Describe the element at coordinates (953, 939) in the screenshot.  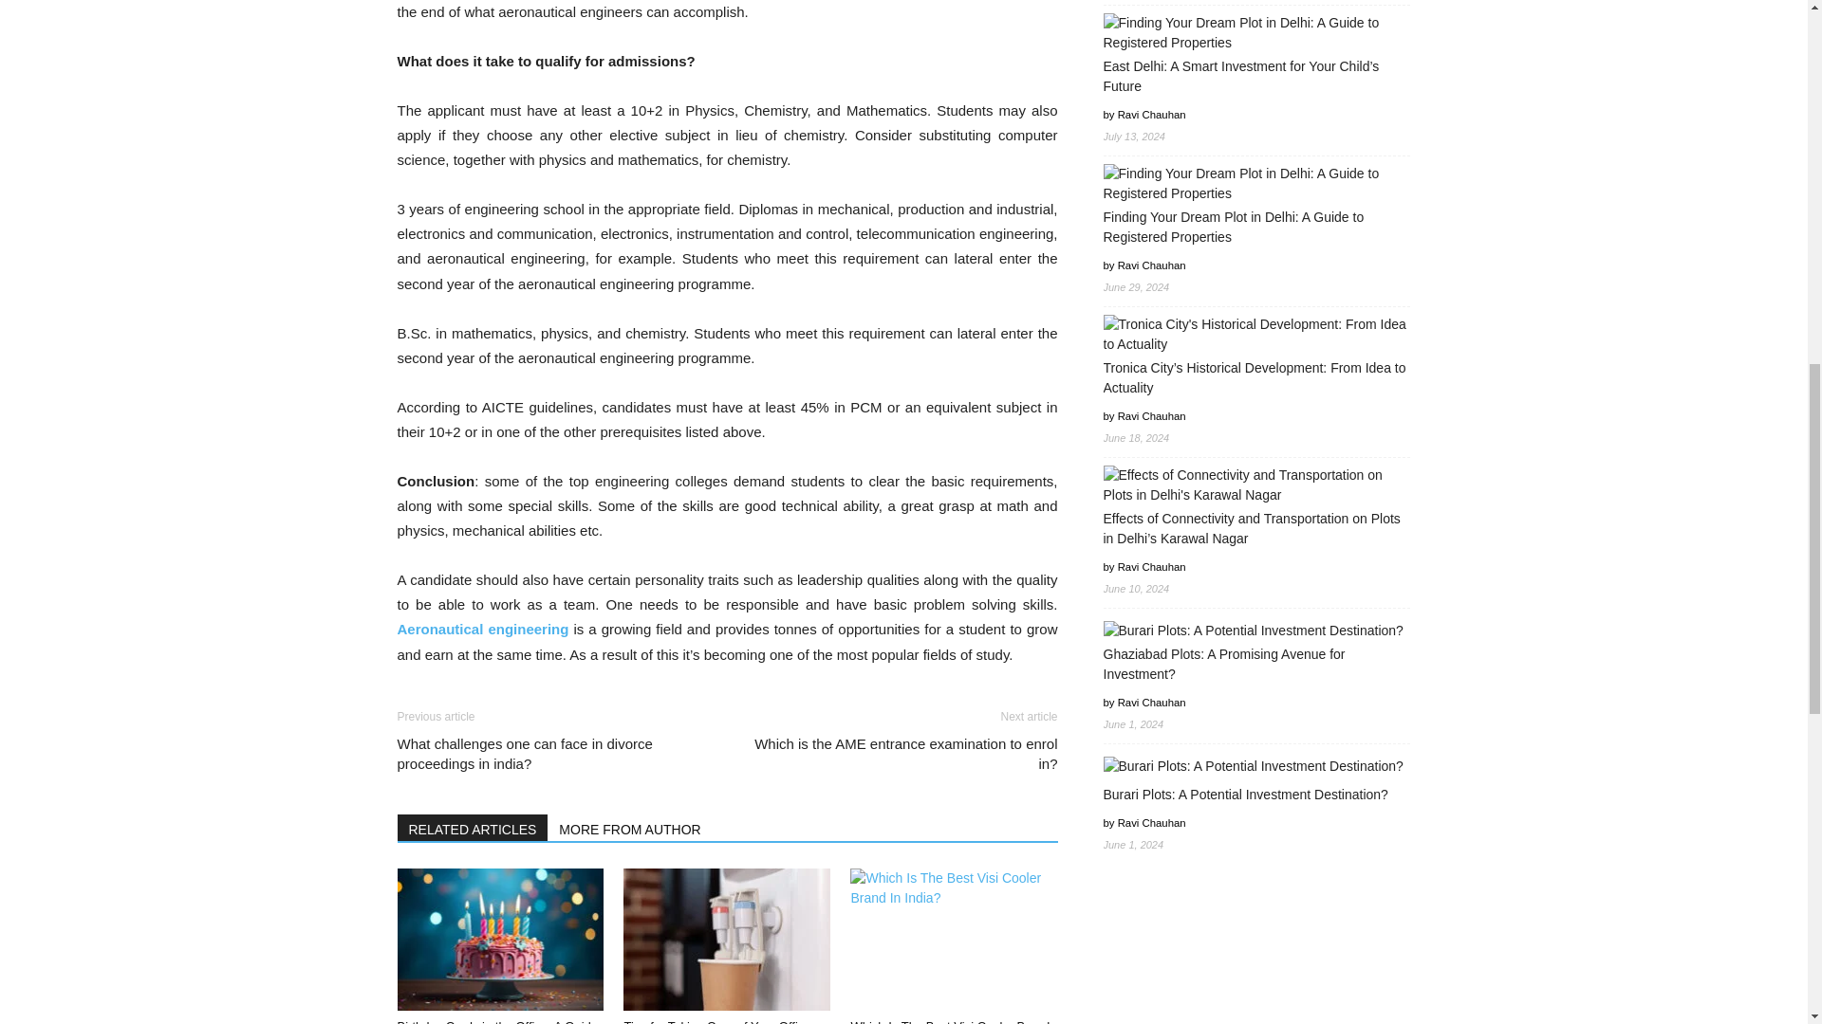
I see `Which Is The Best Visi Cooler Brand In India?` at that location.